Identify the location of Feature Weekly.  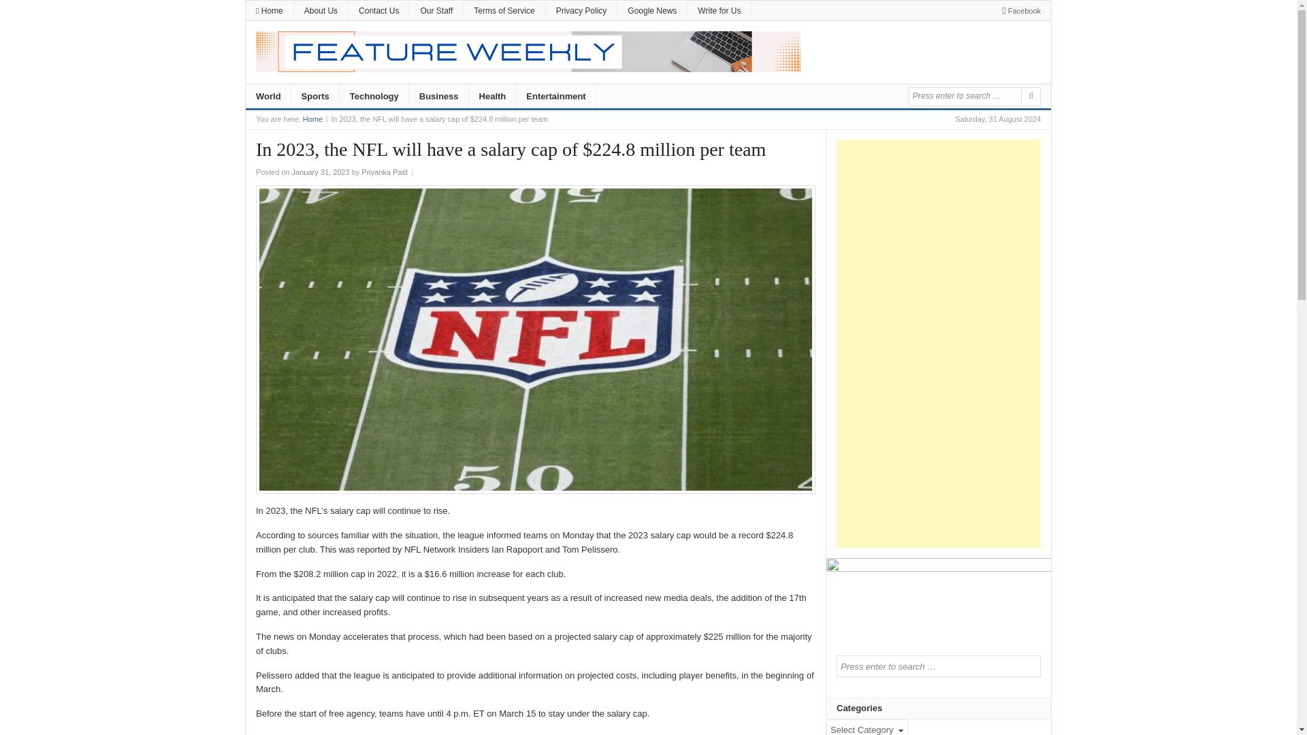
(313, 118).